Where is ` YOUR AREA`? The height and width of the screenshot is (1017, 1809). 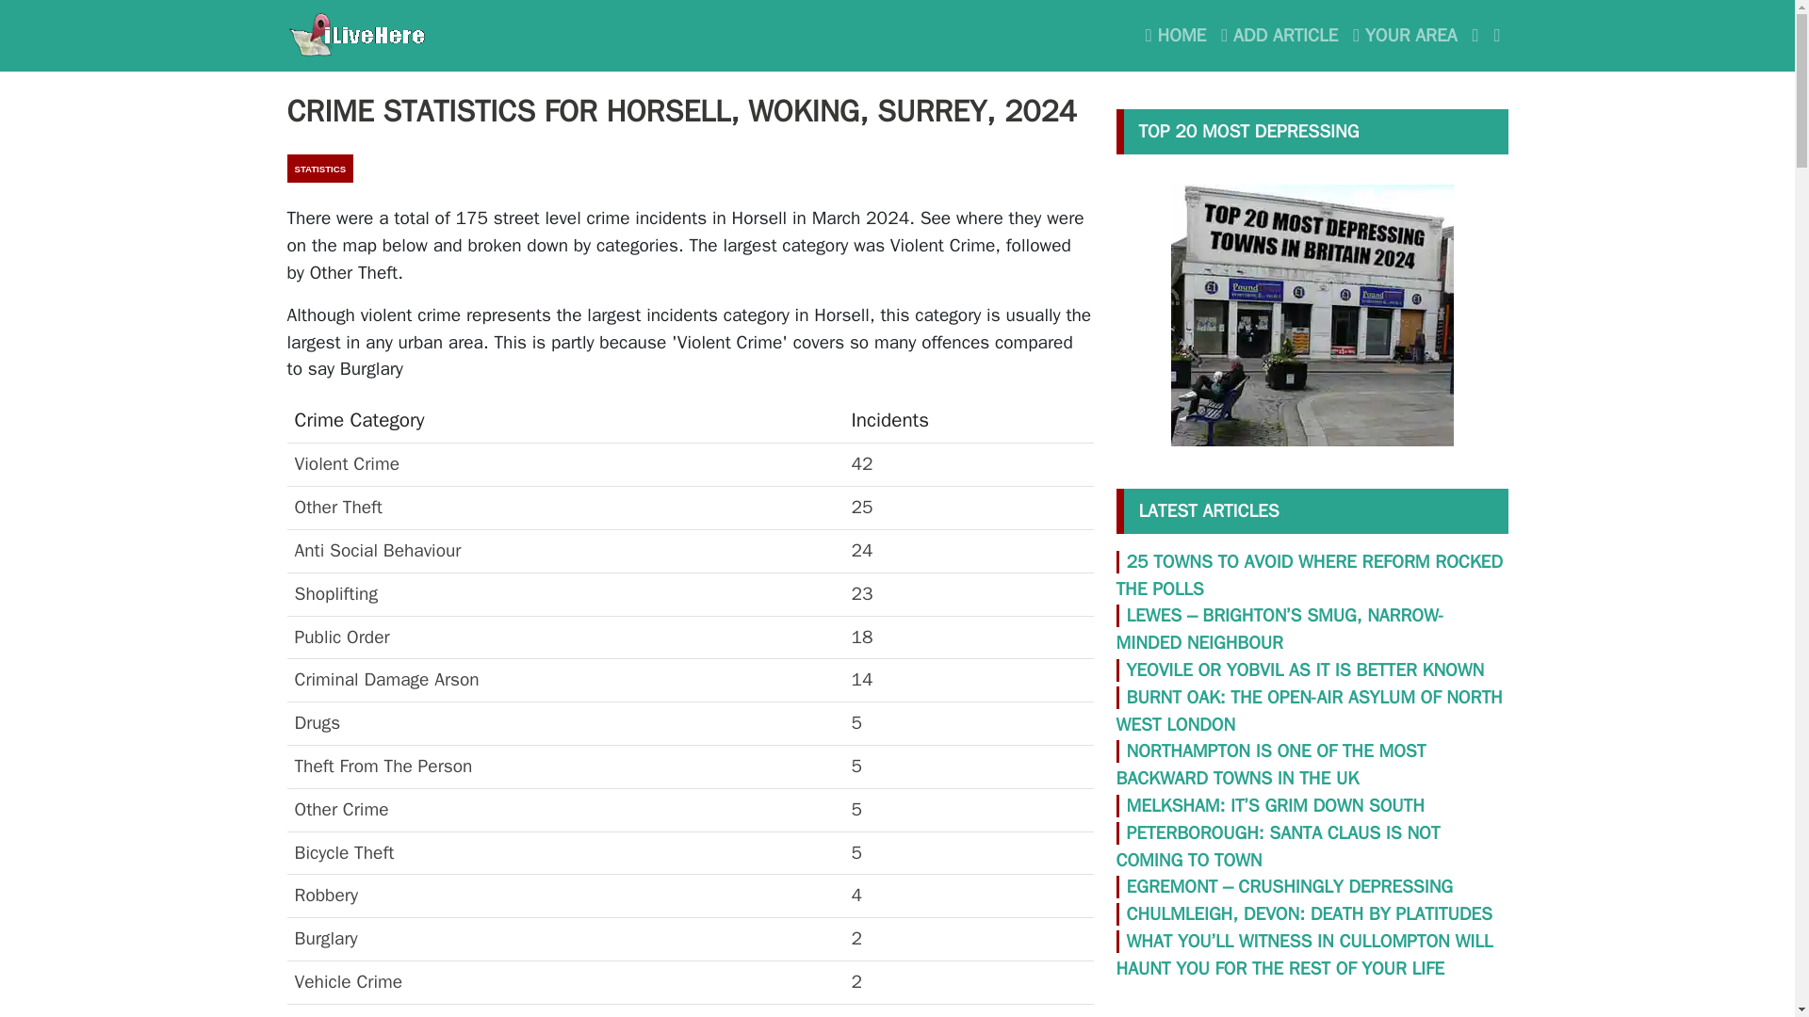
 YOUR AREA is located at coordinates (1404, 36).